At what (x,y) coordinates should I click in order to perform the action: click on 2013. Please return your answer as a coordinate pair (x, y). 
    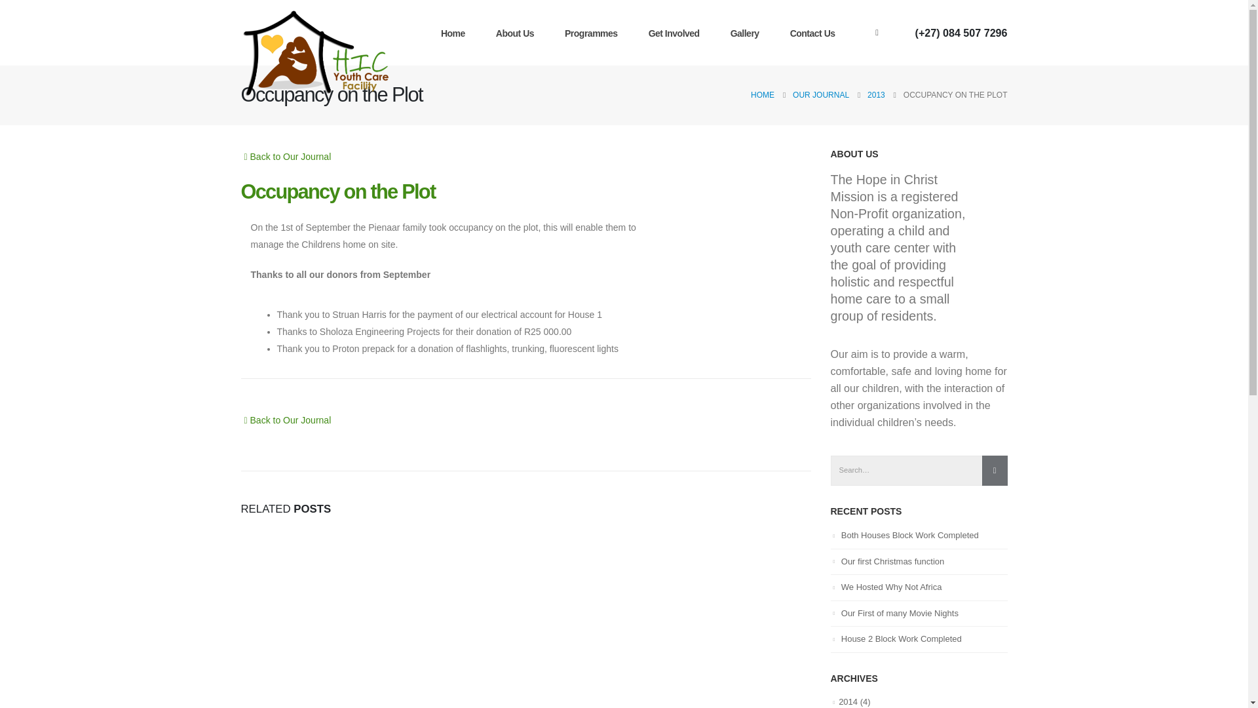
    Looking at the image, I should click on (877, 94).